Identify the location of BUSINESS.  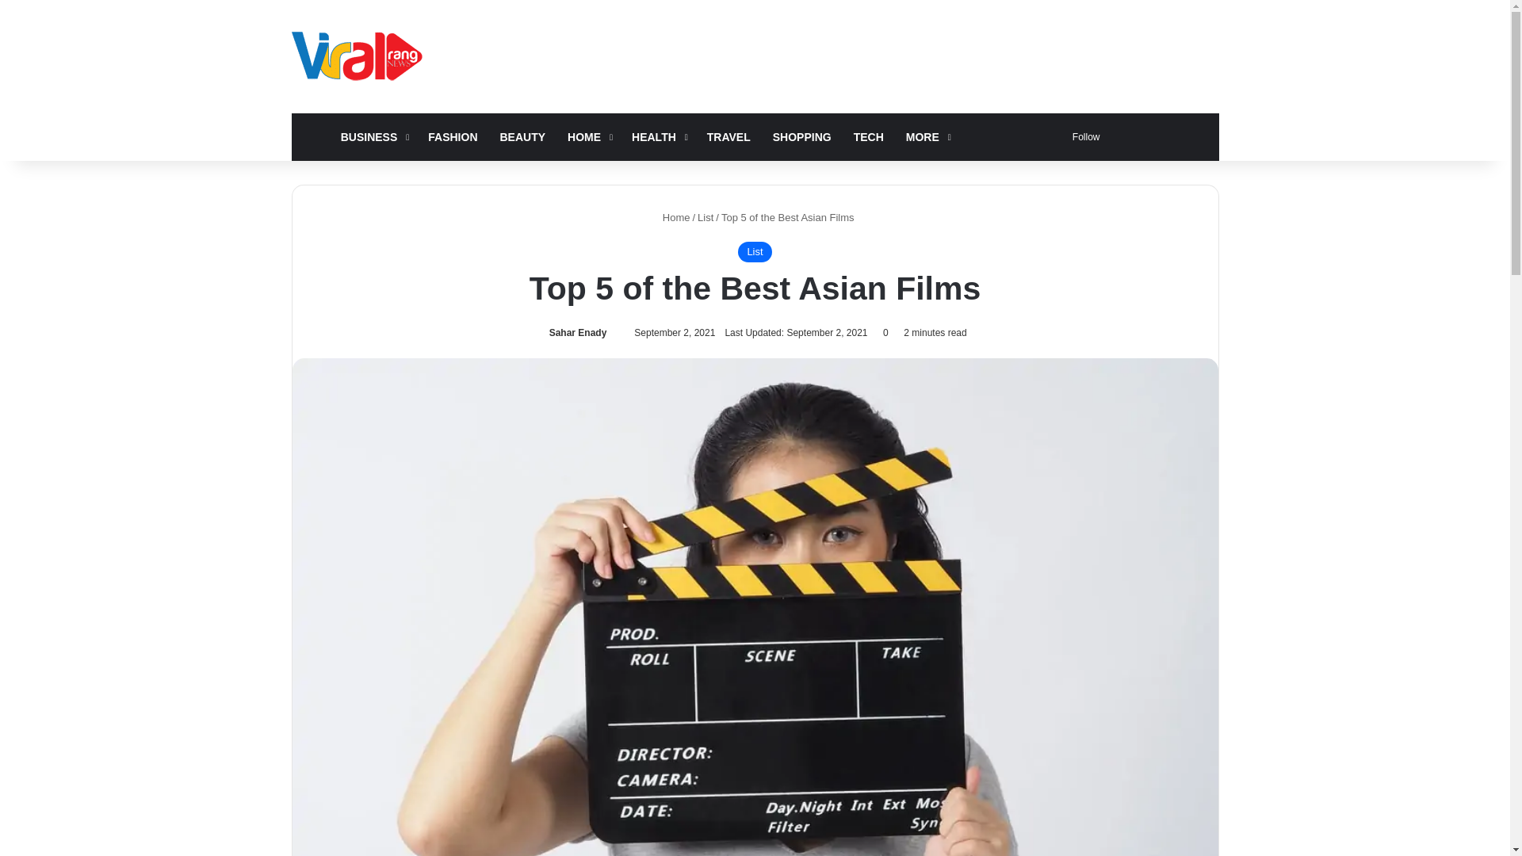
(373, 136).